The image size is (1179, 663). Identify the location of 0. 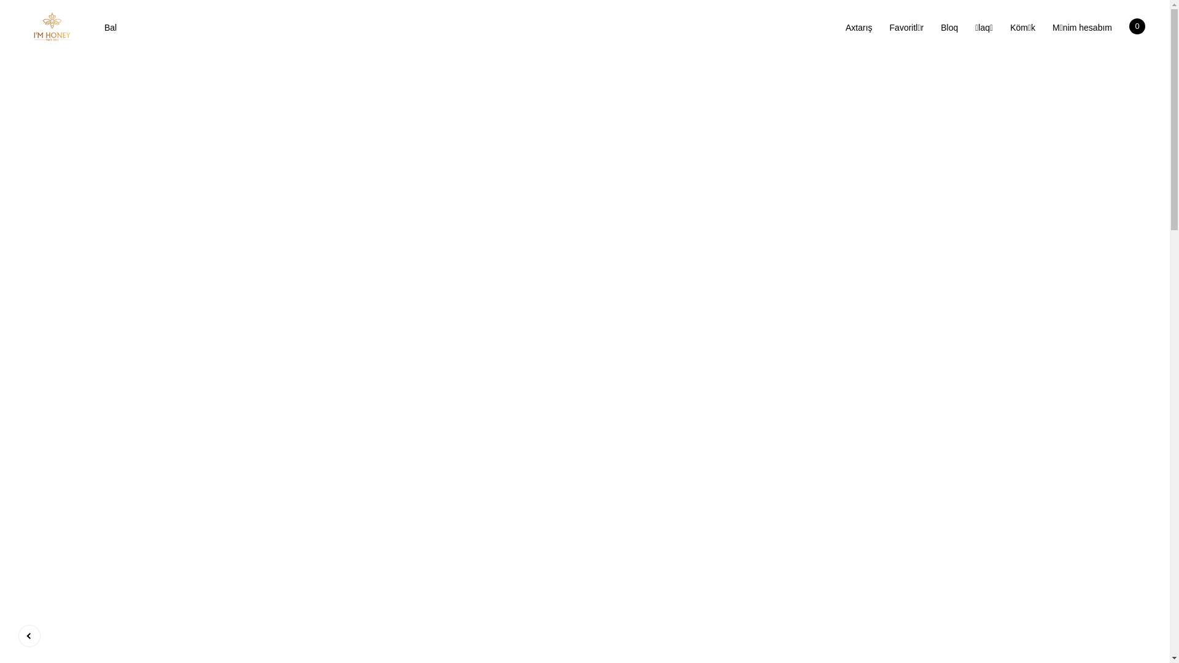
(1137, 26).